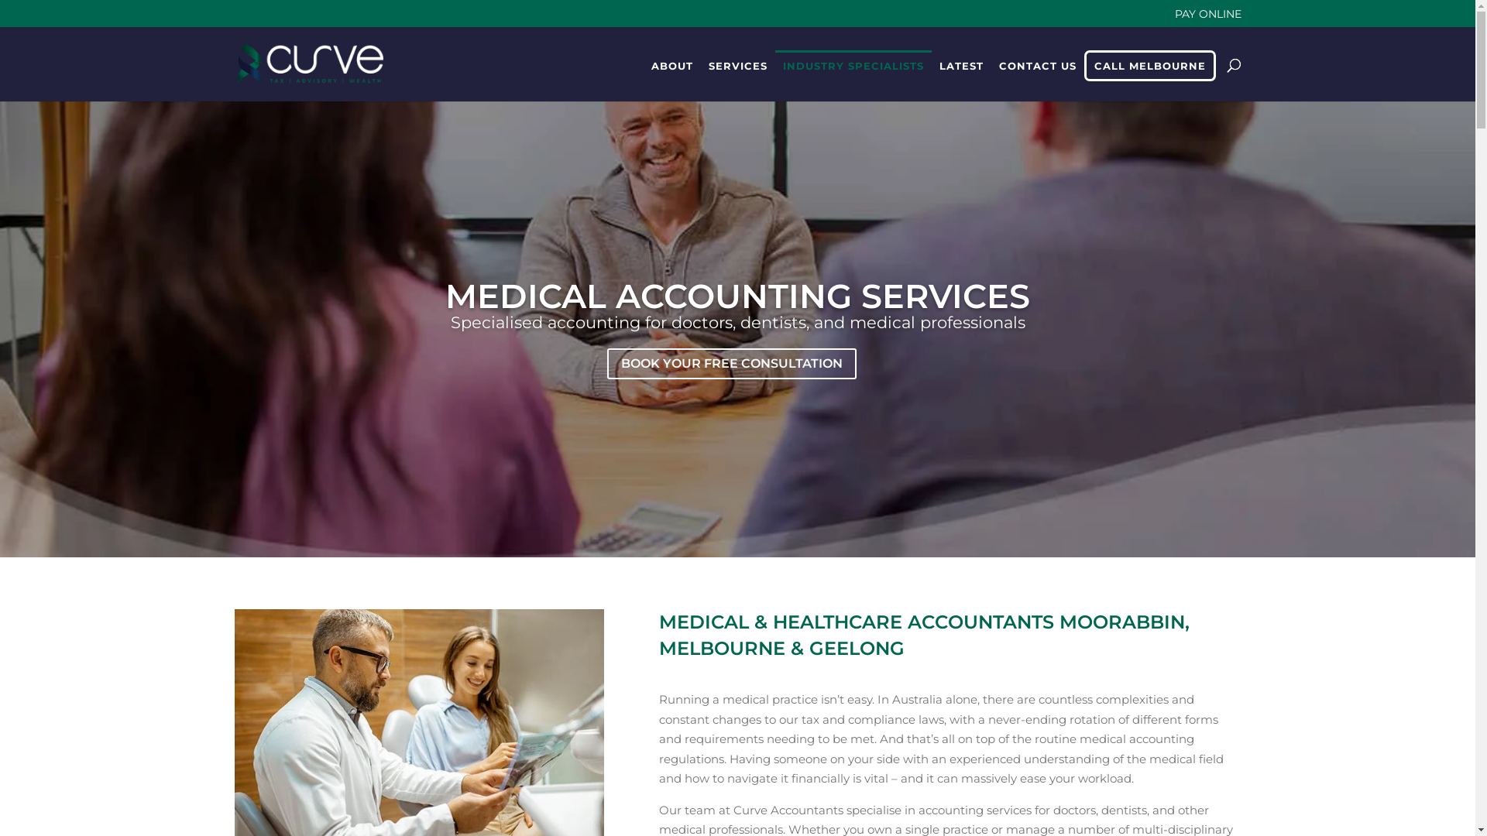  What do you see at coordinates (853, 66) in the screenshot?
I see `INDUSTRY SPECIALISTS` at bounding box center [853, 66].